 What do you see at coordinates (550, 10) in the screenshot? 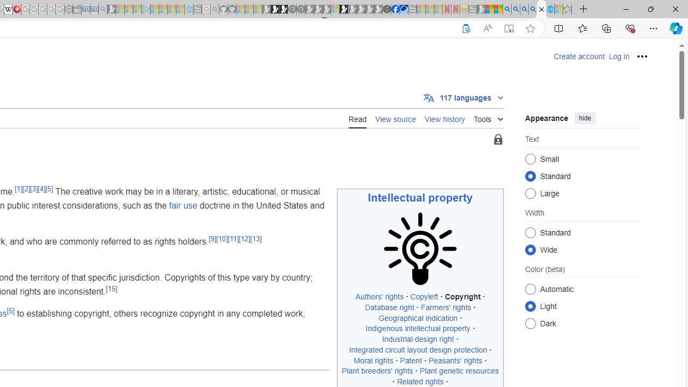
I see `Services - Maintenance | Sky Blue Bikes - Sky Blue Bikes` at bounding box center [550, 10].